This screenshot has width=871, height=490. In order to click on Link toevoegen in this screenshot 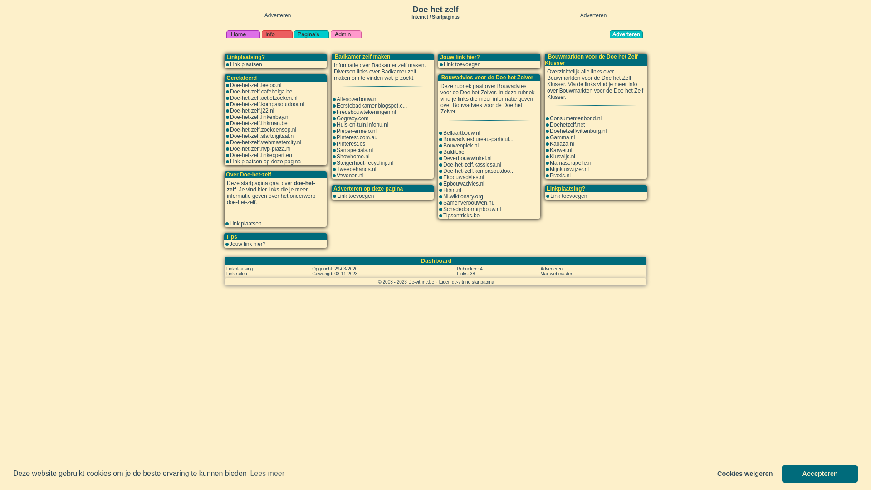, I will do `click(569, 196)`.